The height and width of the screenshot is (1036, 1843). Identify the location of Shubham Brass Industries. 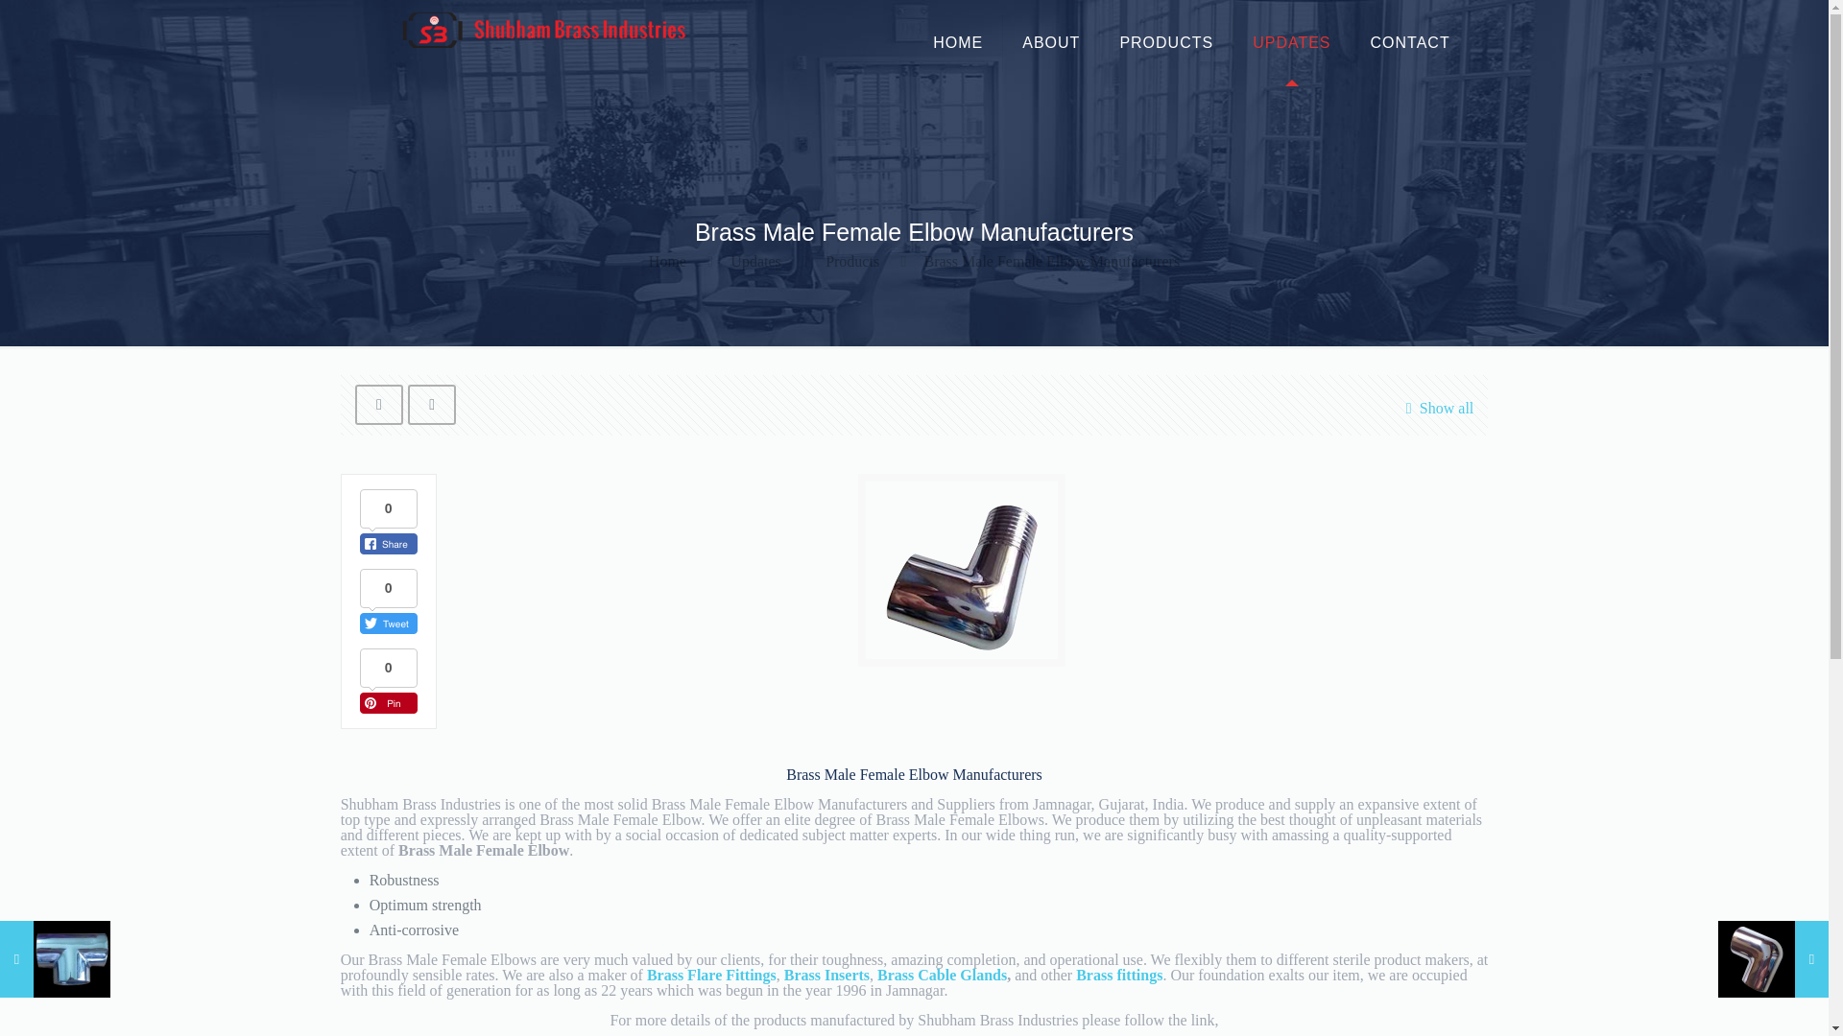
(543, 29).